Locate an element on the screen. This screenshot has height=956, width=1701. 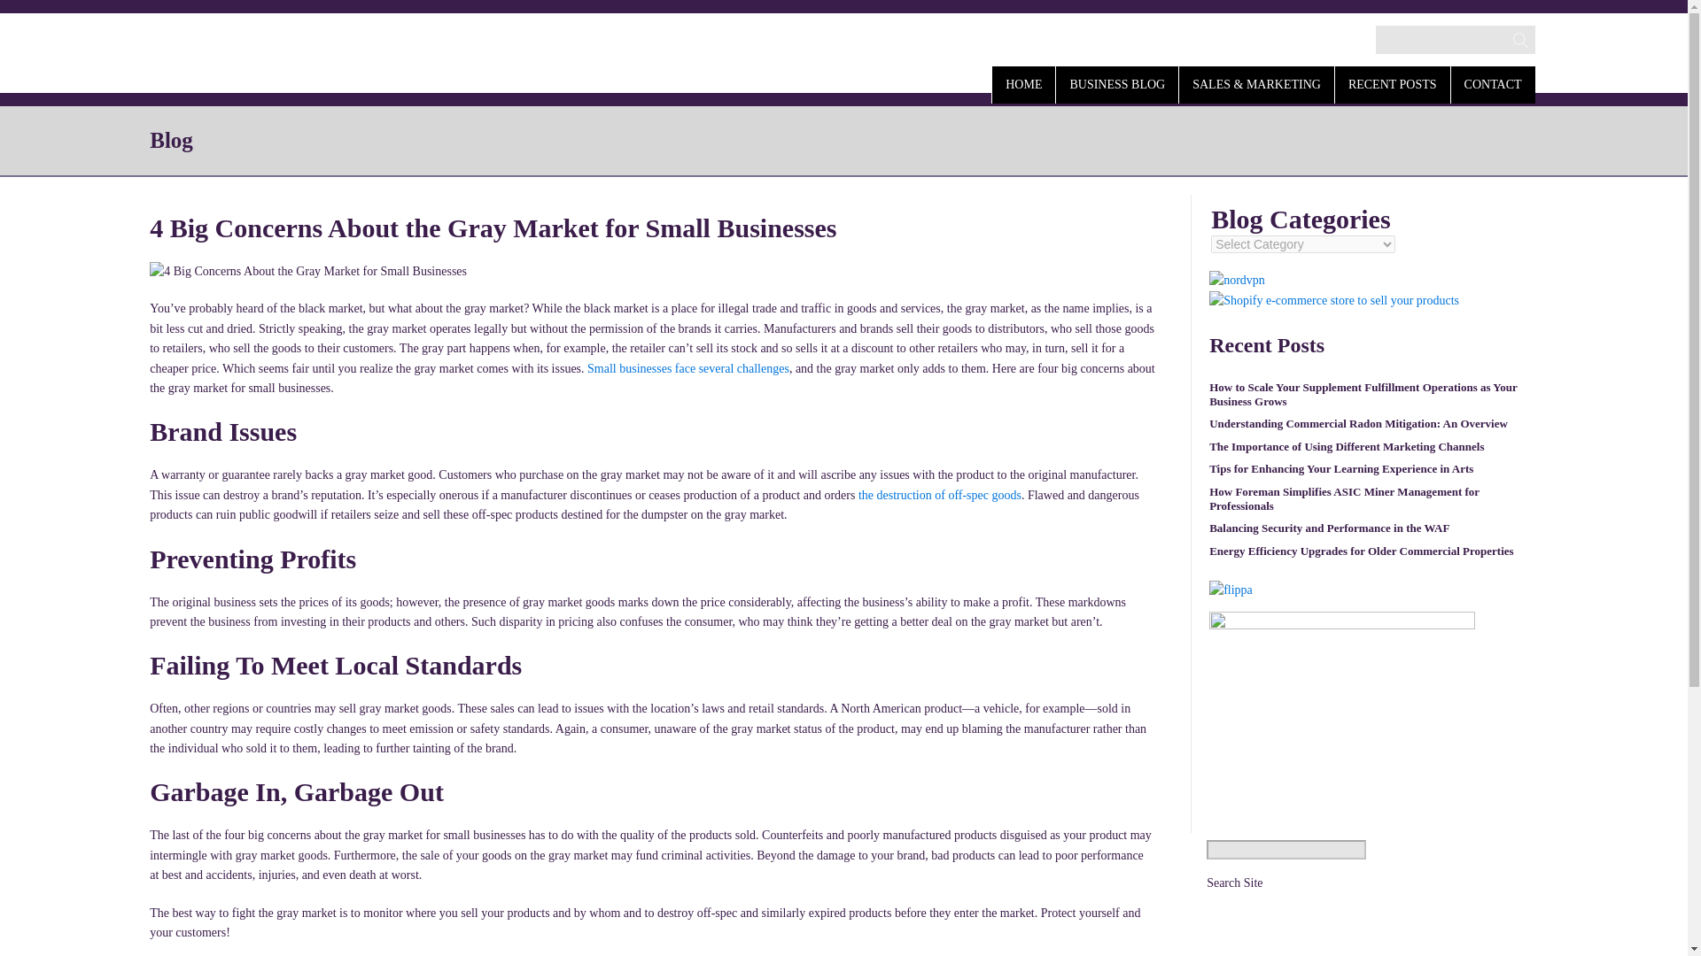
Balancing Security and Performance in the WAF is located at coordinates (1329, 532).